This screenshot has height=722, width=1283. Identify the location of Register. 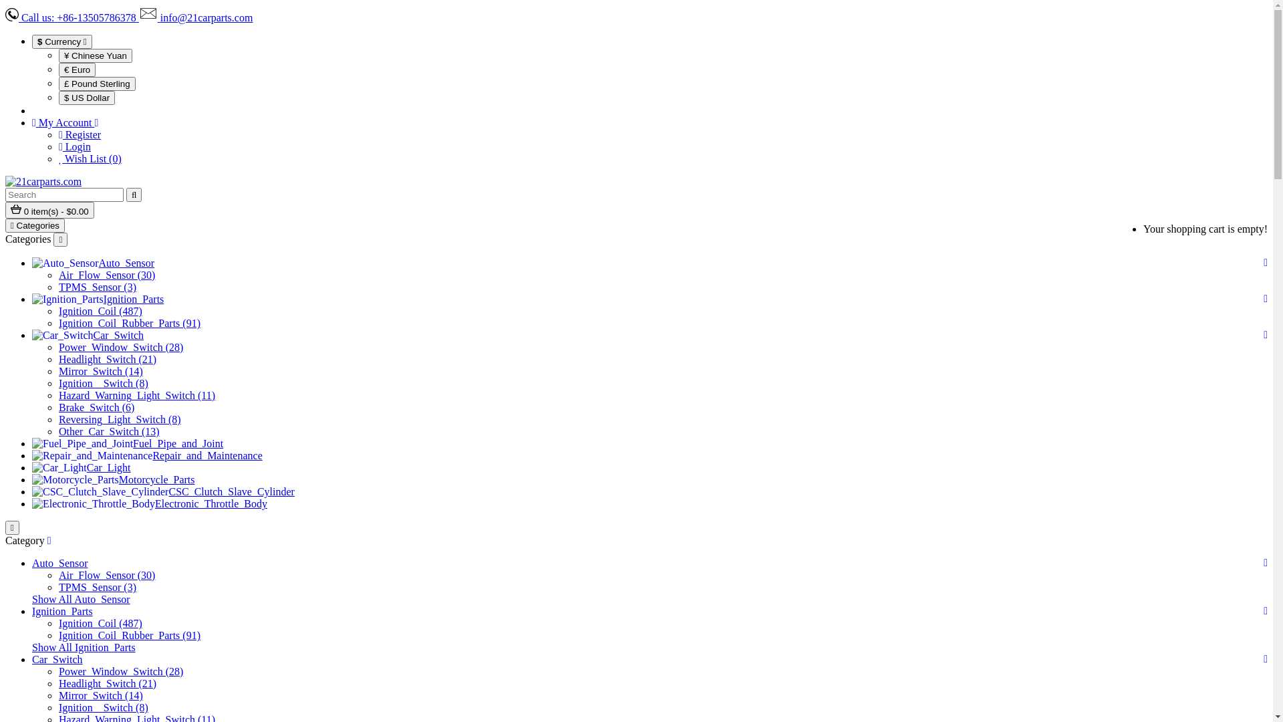
(80, 135).